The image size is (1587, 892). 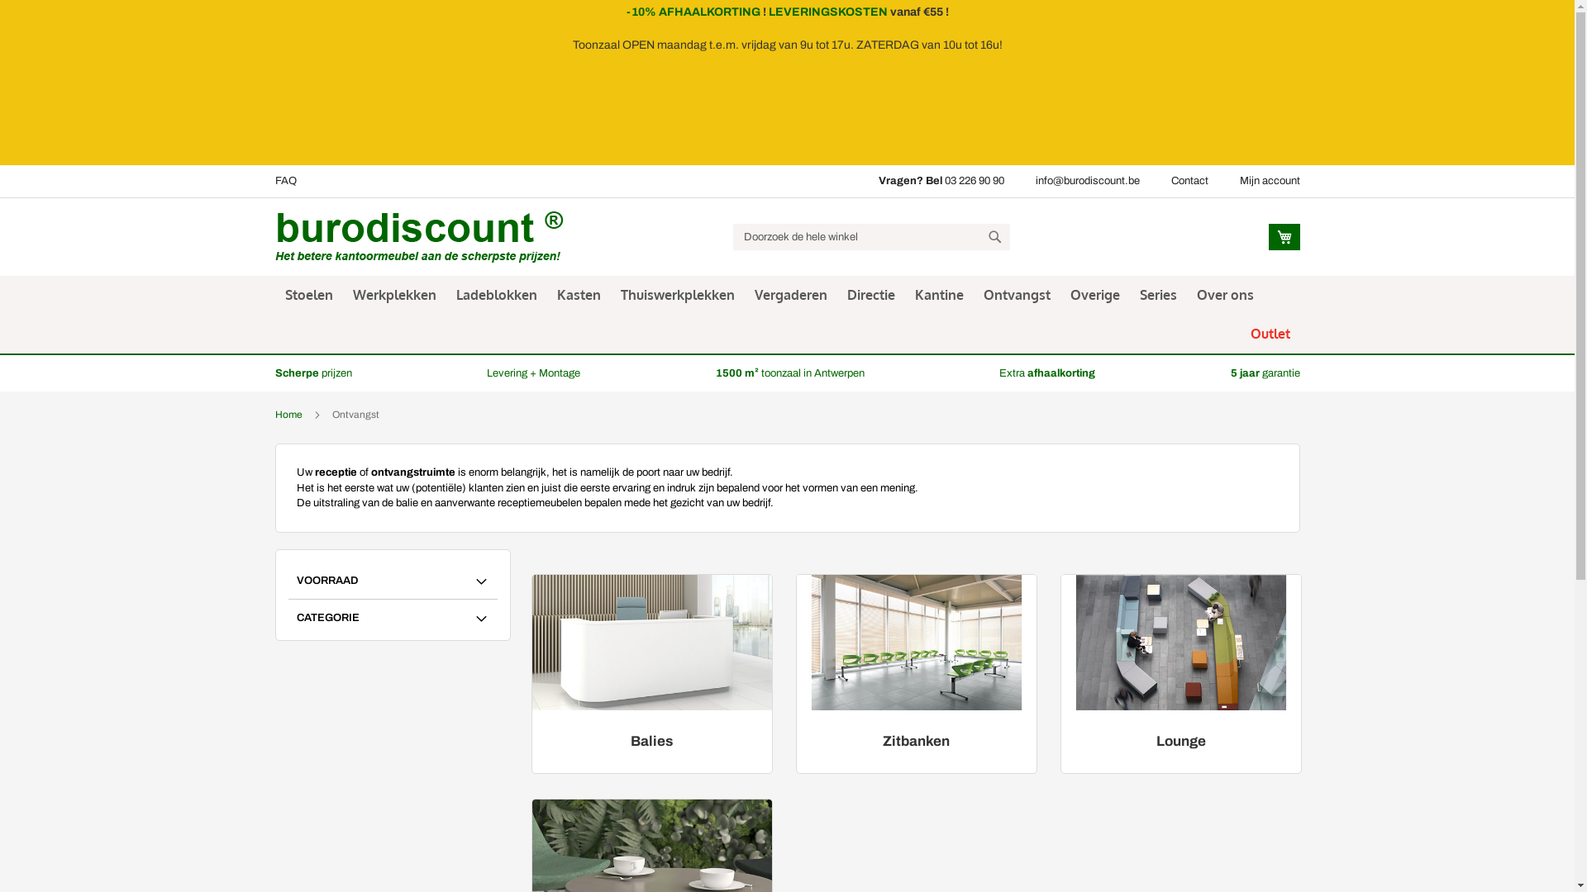 I want to click on Kantine, so click(x=939, y=296).